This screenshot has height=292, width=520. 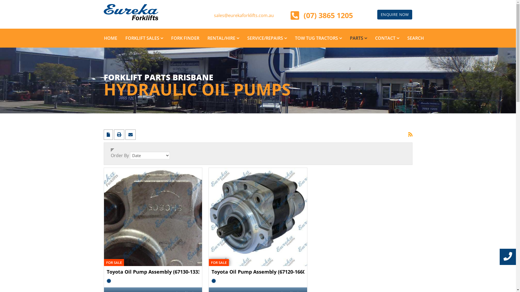 I want to click on CONTACT, so click(x=387, y=38).